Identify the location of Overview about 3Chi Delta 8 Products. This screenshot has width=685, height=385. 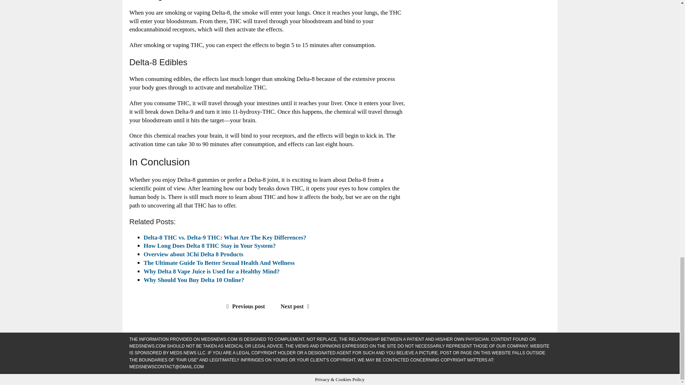
(193, 254).